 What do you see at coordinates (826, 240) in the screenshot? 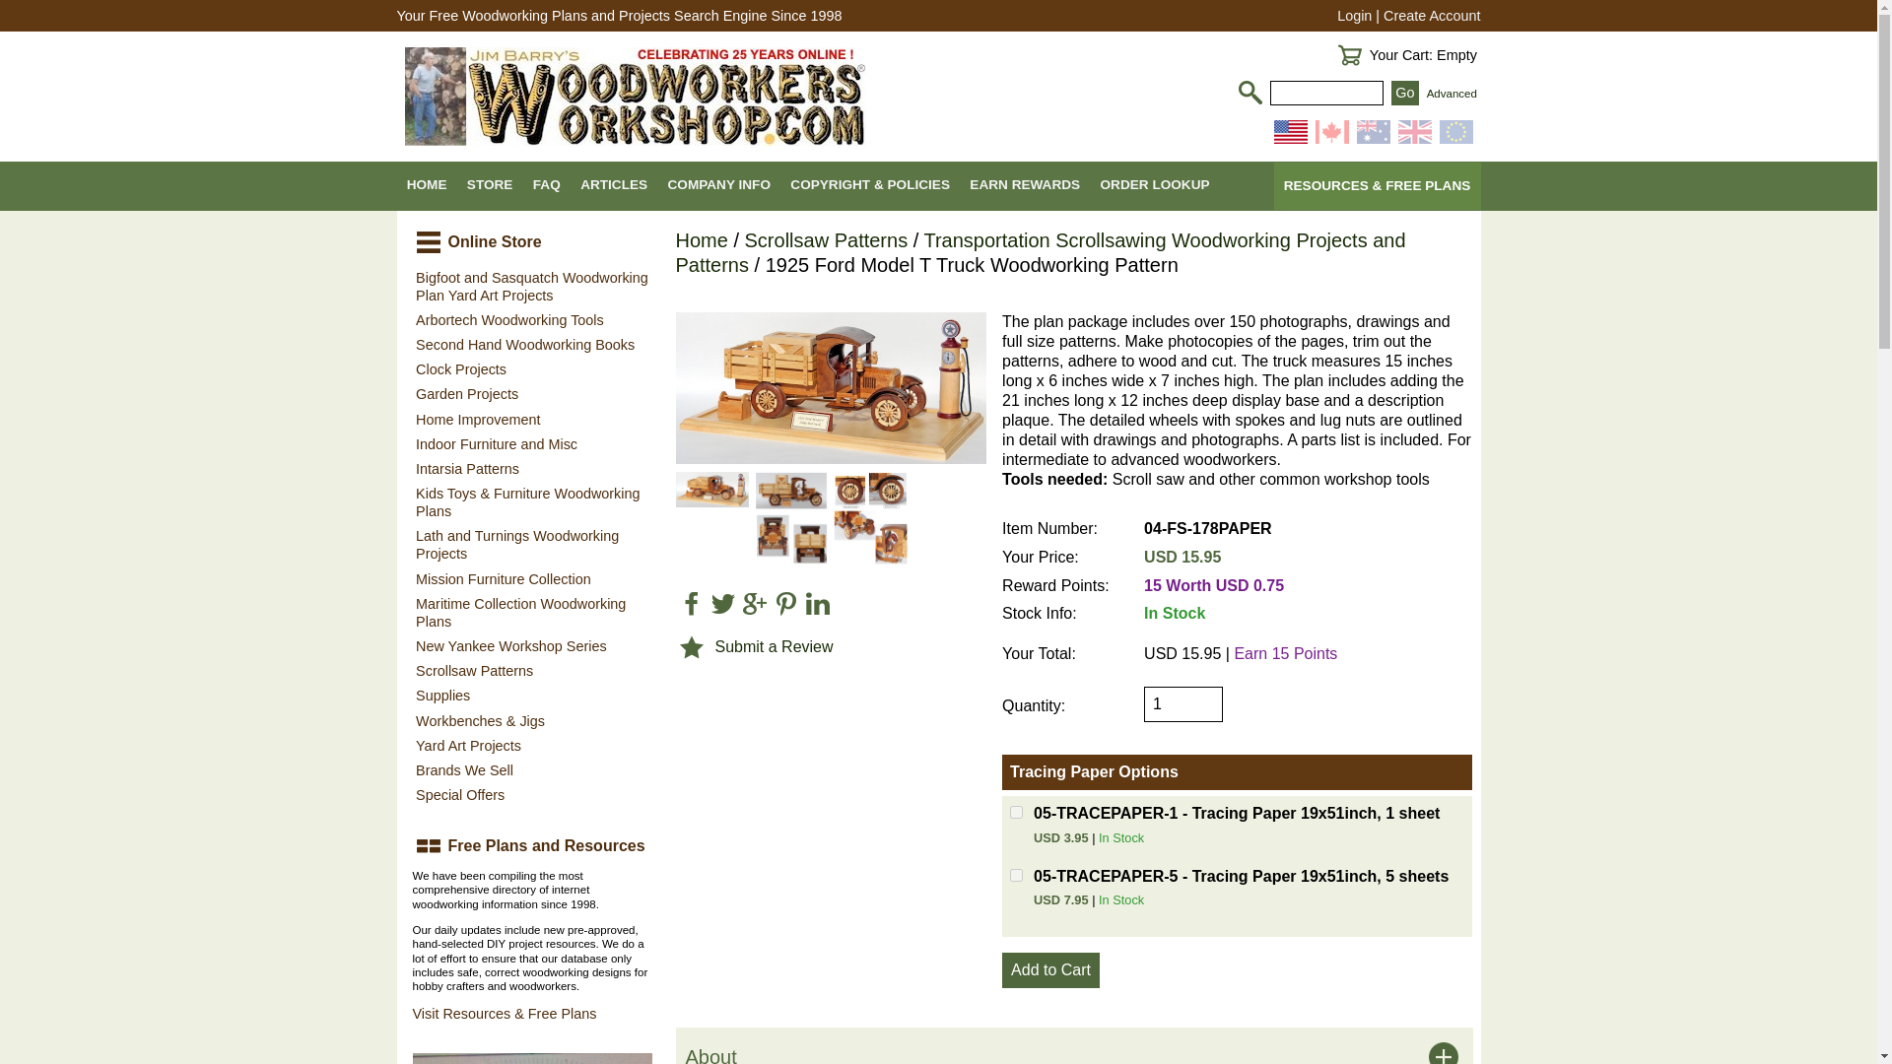
I see `Scrollsaw Patterns` at bounding box center [826, 240].